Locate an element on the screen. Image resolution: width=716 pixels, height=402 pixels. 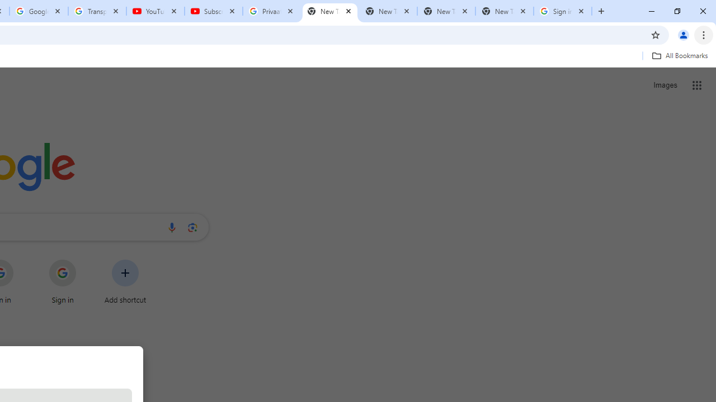
Subscriptions - YouTube is located at coordinates (214, 11).